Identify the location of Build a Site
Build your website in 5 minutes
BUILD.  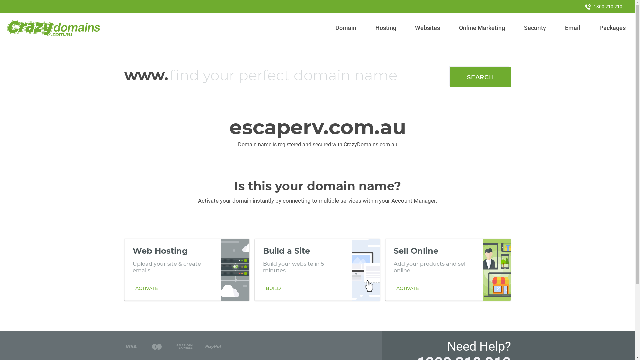
(317, 270).